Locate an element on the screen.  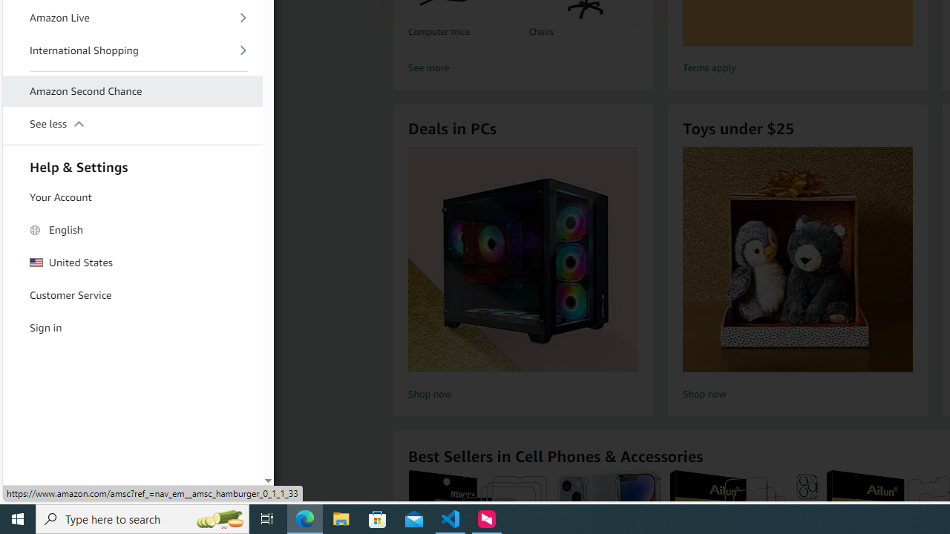
Your Account is located at coordinates (132, 197).